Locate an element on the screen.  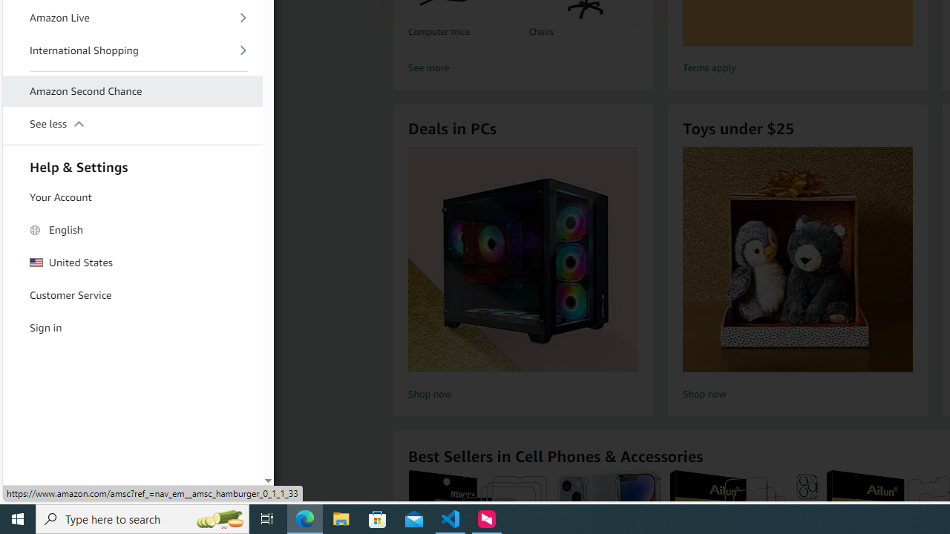
Your Account is located at coordinates (132, 197).